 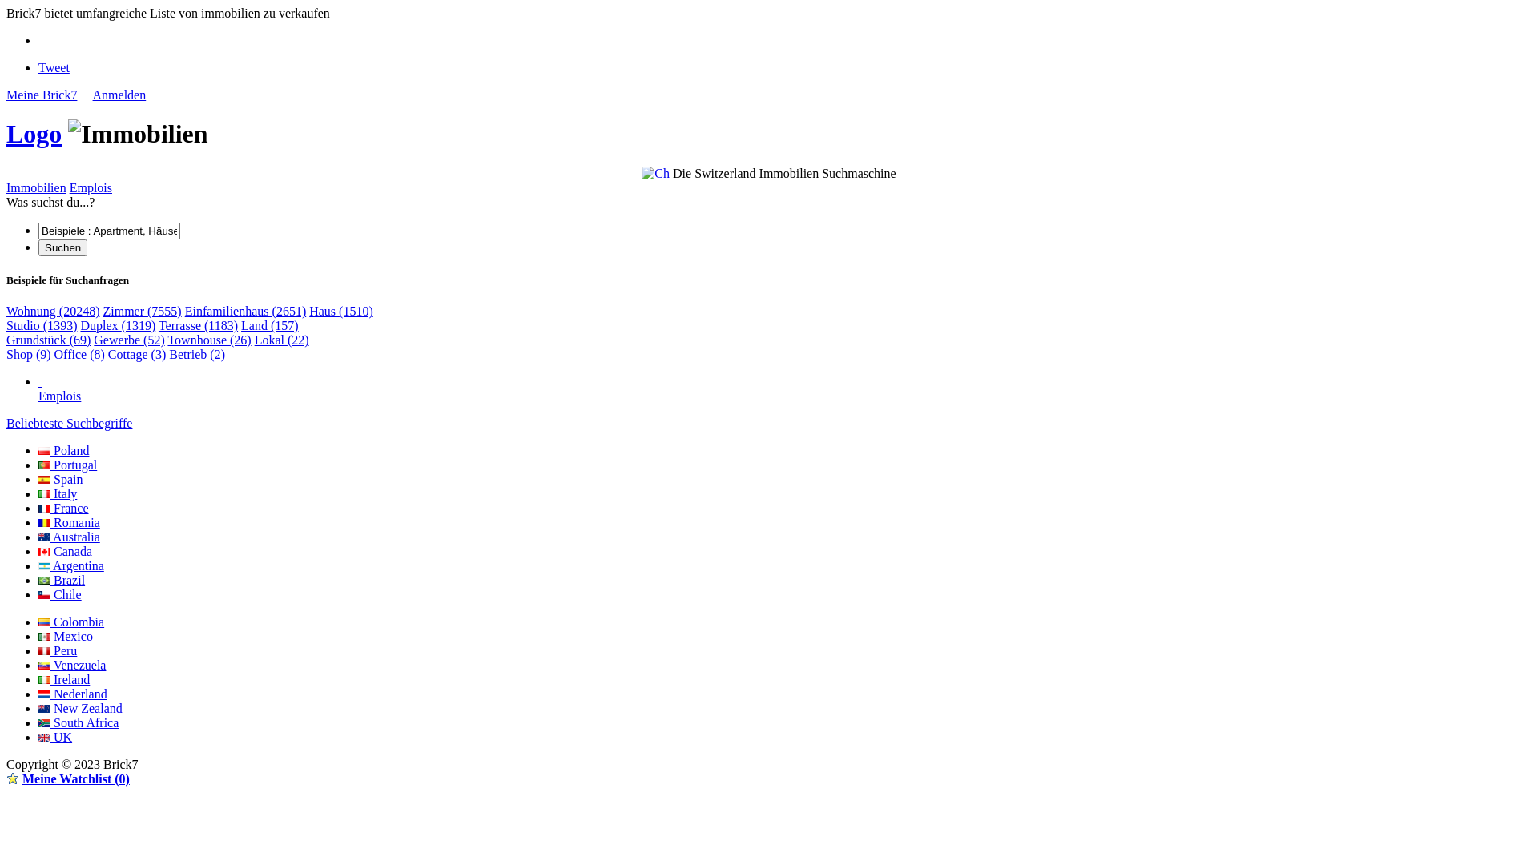 What do you see at coordinates (66, 636) in the screenshot?
I see ` Mexico` at bounding box center [66, 636].